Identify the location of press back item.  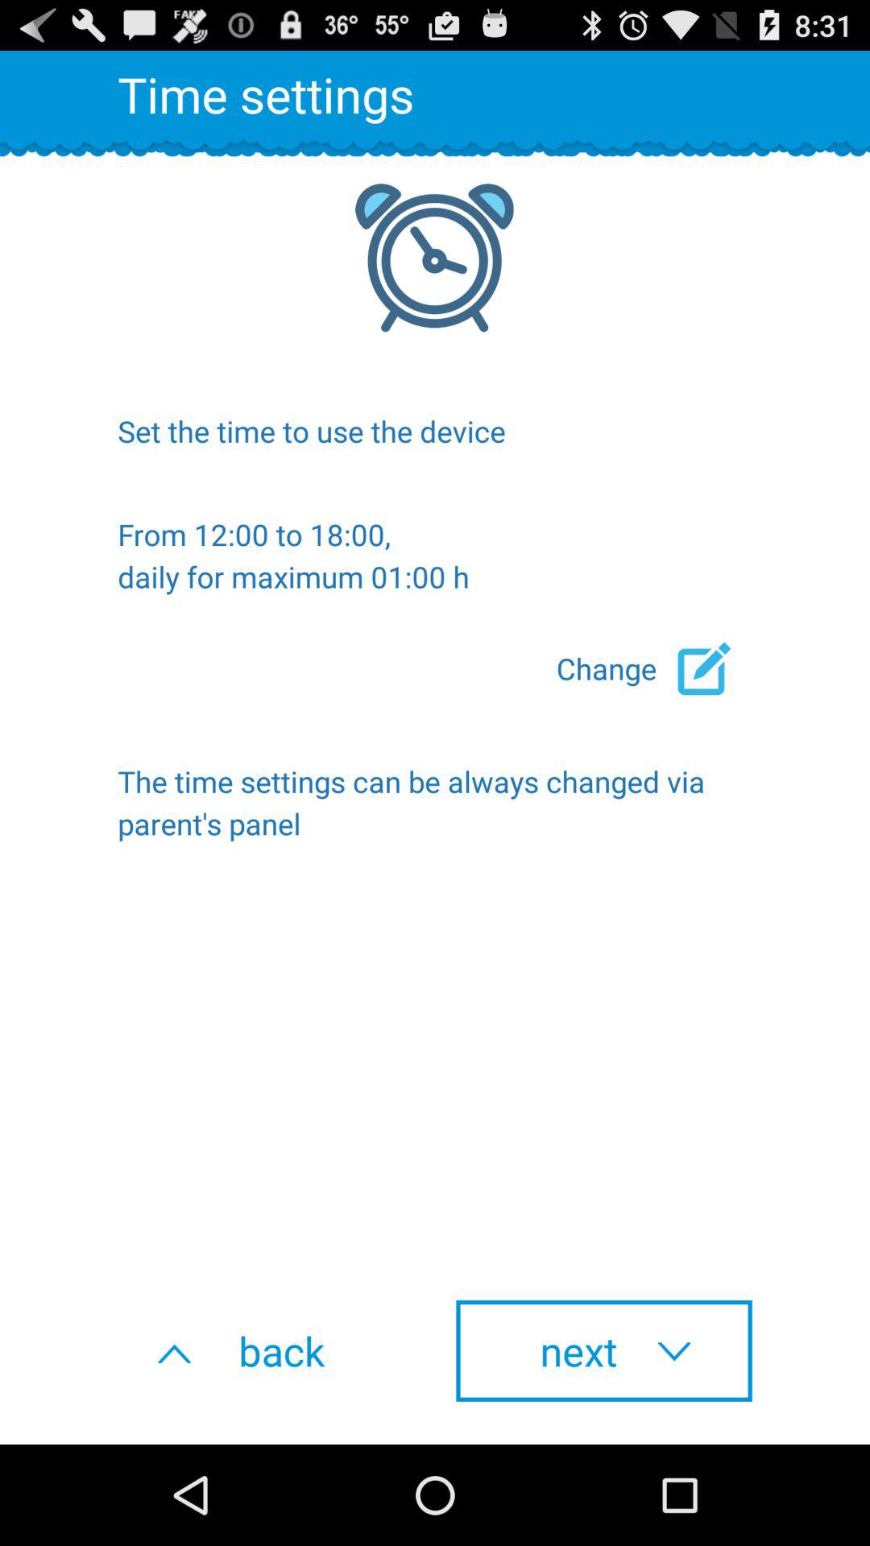
(266, 1350).